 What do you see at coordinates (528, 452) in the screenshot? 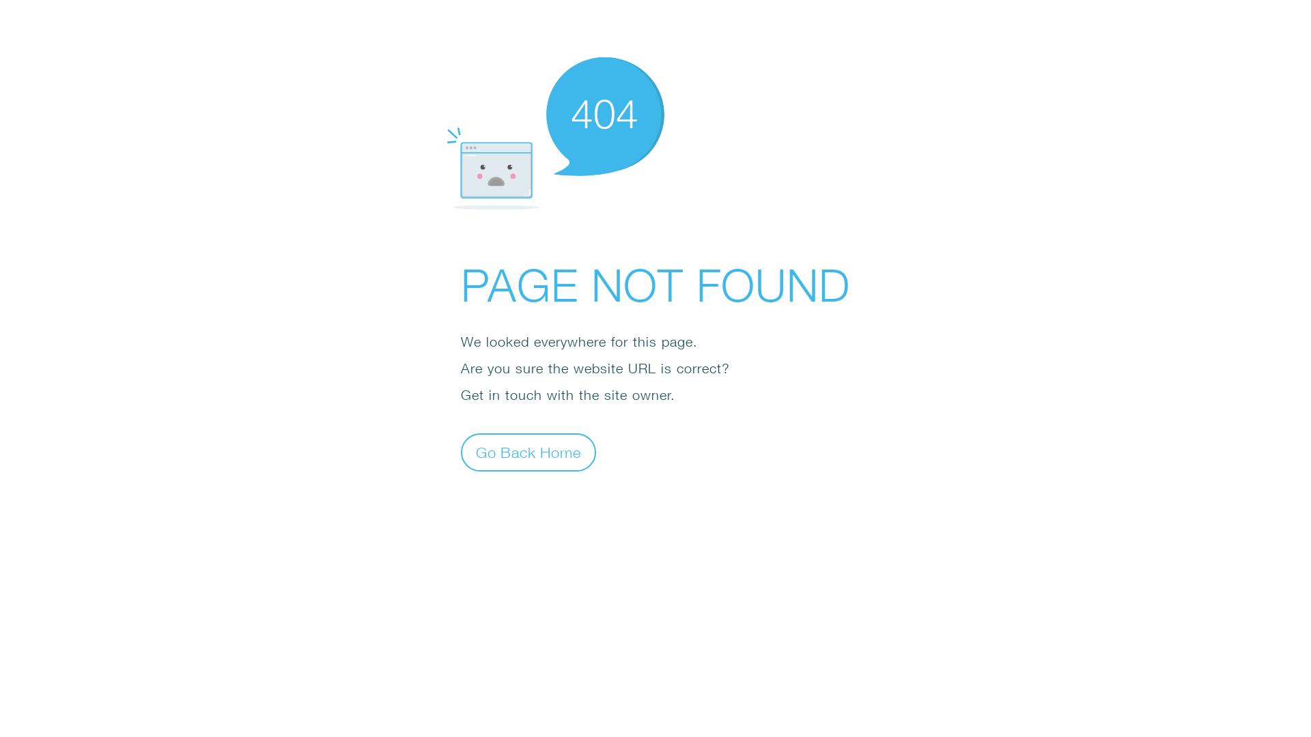
I see `Go Back Home` at bounding box center [528, 452].